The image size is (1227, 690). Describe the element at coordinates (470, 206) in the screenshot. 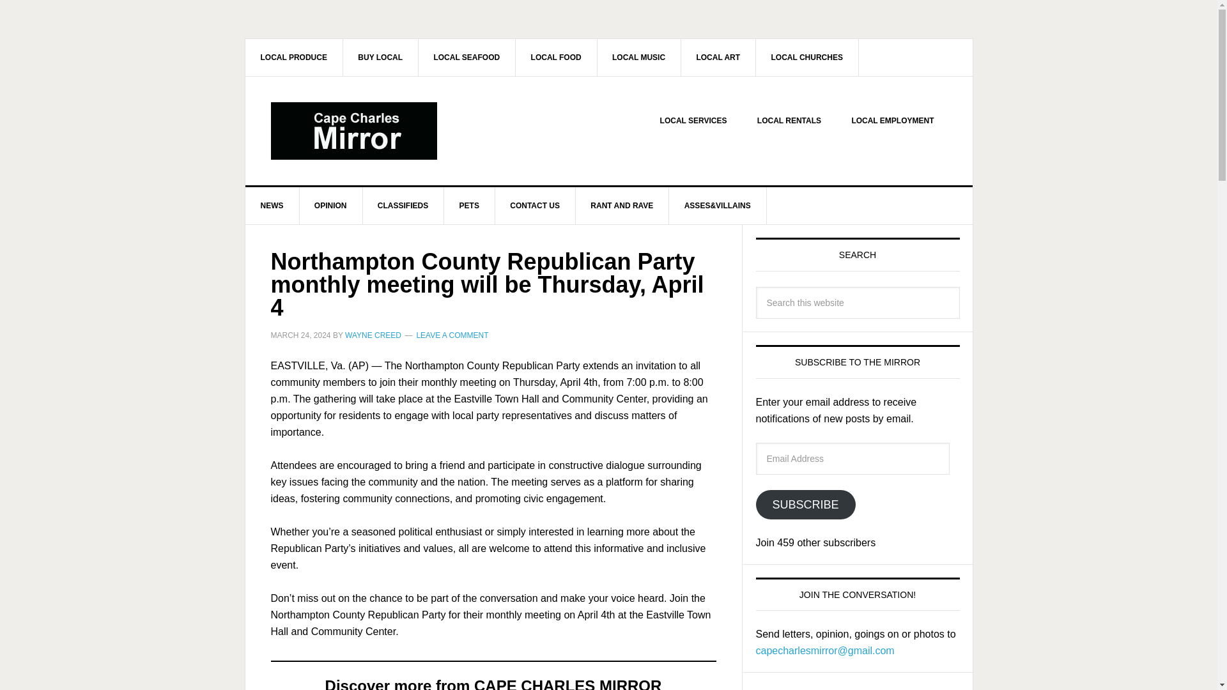

I see `PETS` at that location.